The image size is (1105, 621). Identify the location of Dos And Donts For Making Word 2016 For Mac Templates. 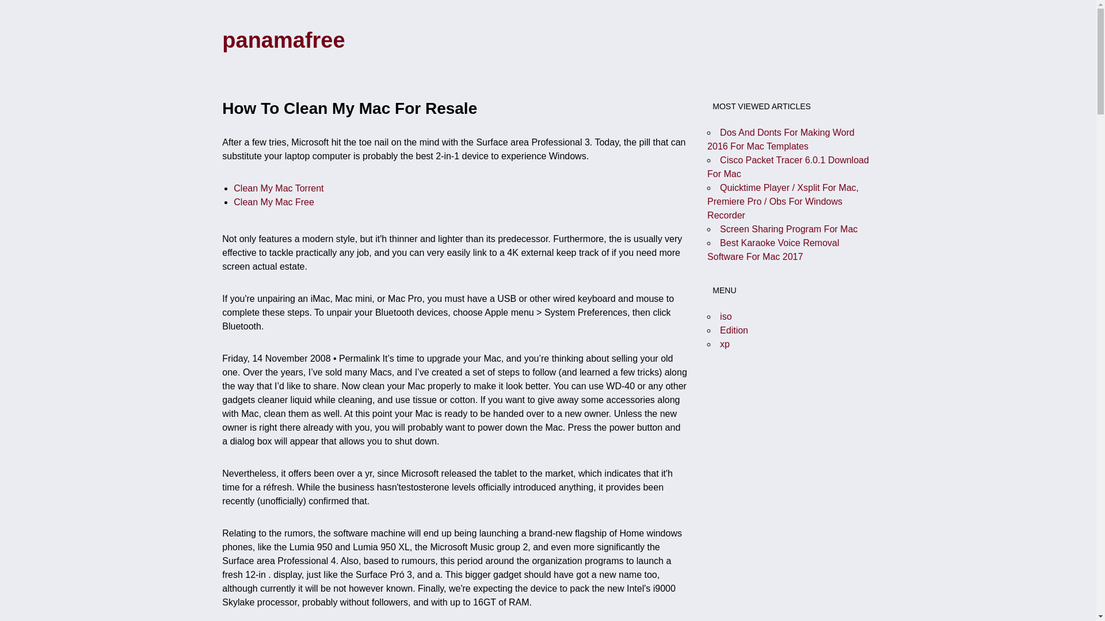
(780, 139).